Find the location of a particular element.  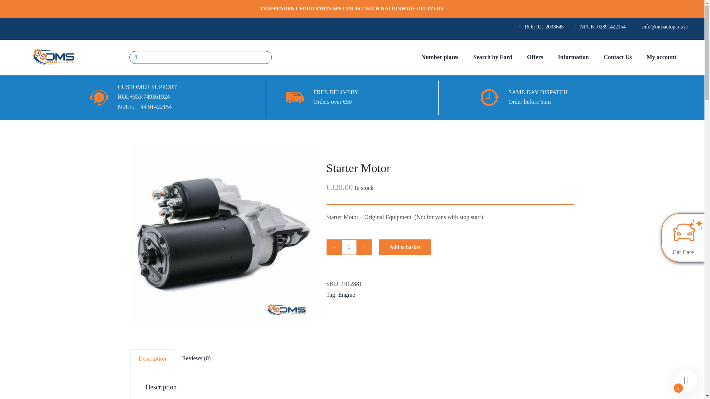

Same Day Dispatch is located at coordinates (490, 98).